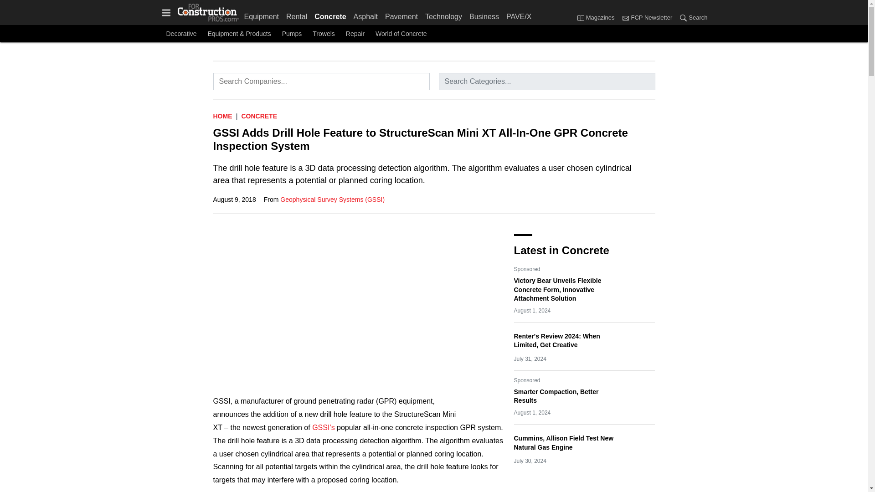 This screenshot has height=492, width=875. I want to click on Concrete, so click(330, 15).